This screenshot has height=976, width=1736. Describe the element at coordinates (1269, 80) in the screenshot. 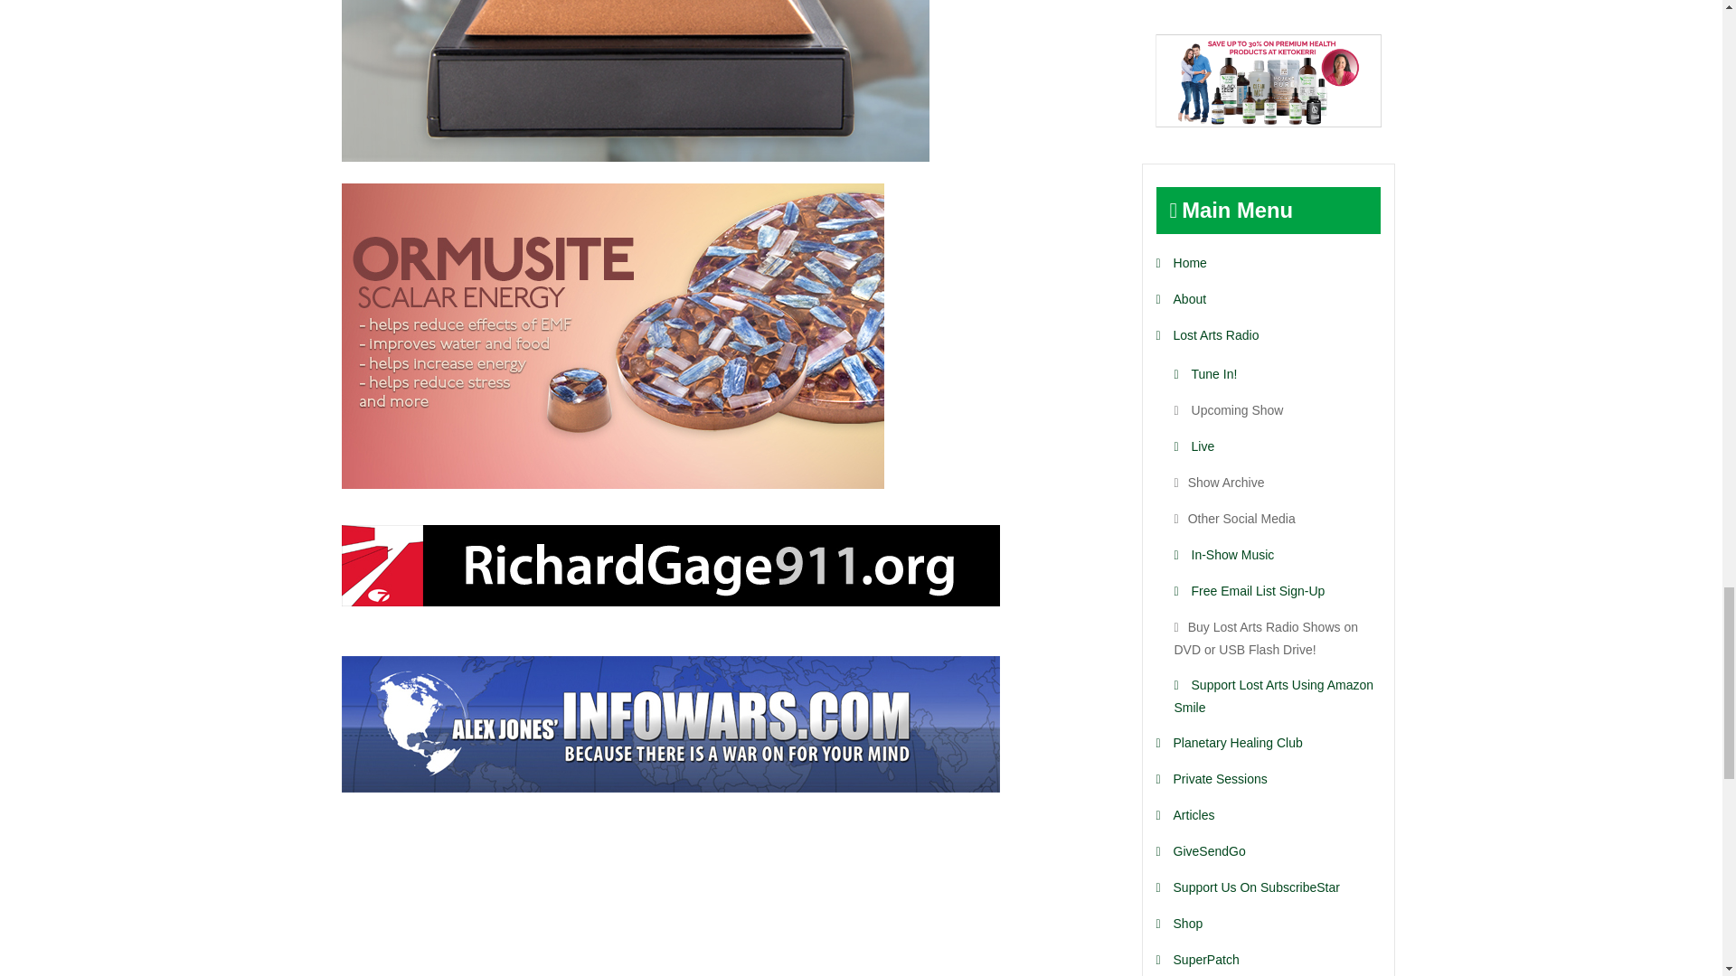

I see `Keto Kerri` at that location.